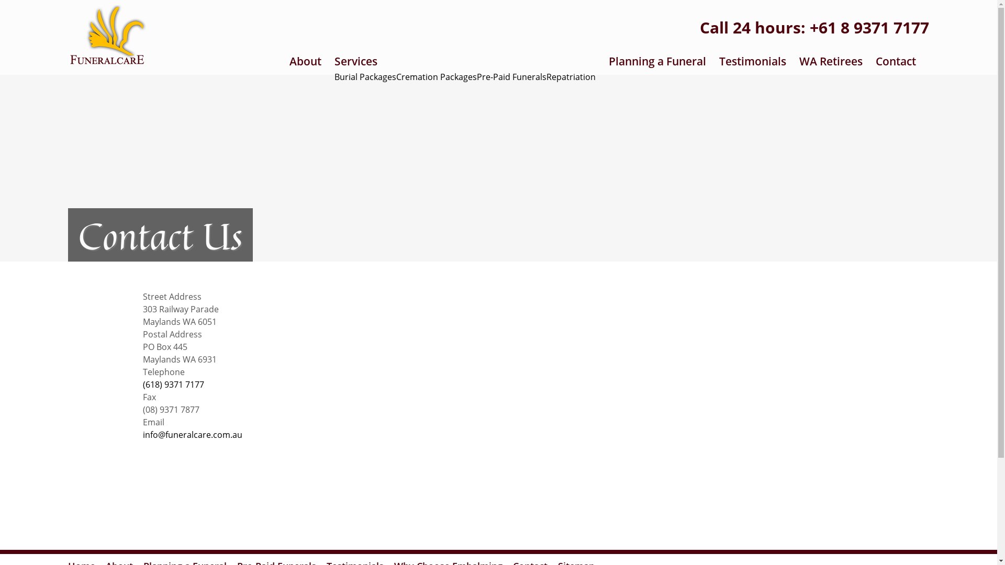  I want to click on (618) 9371 7177, so click(173, 385).